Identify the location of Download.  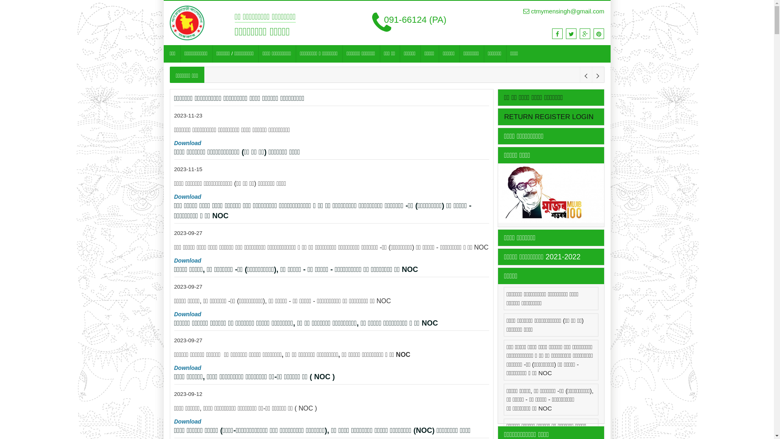
(188, 422).